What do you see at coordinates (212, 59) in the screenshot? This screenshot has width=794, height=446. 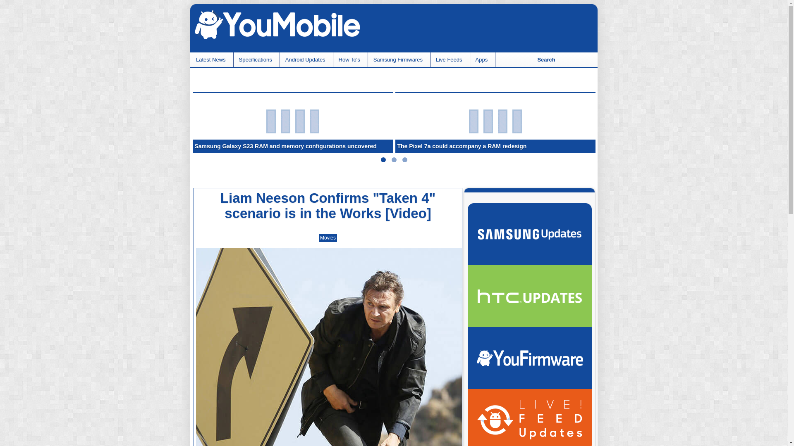 I see `Latest News` at bounding box center [212, 59].